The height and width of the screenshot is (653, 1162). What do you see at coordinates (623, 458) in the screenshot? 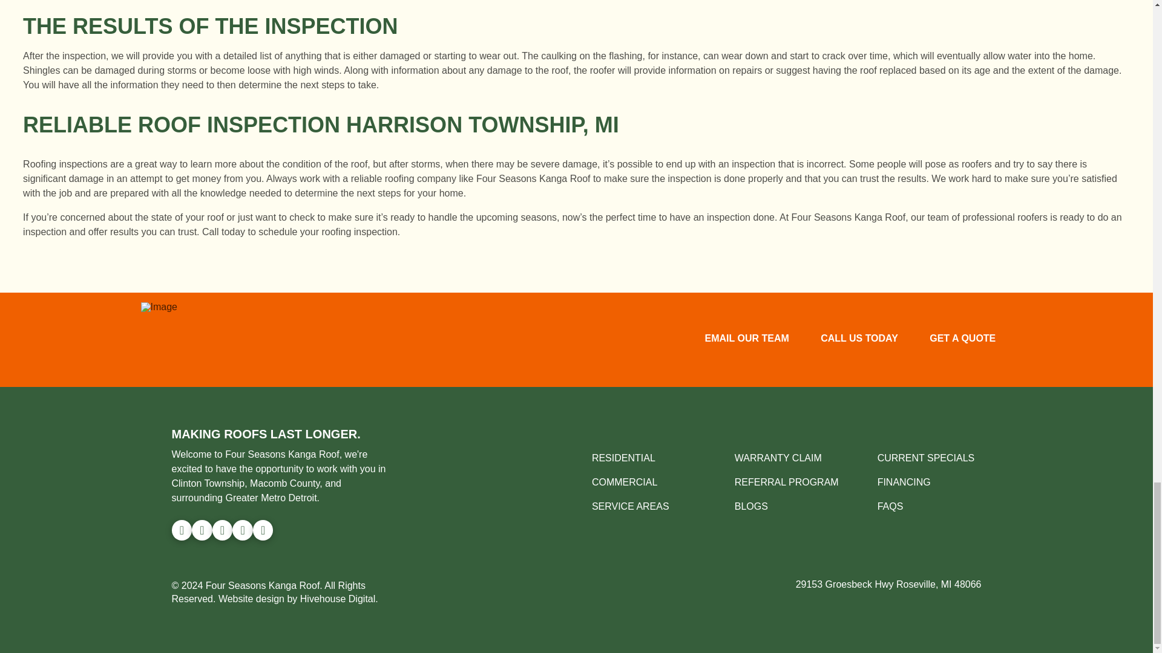
I see `RESIDENTIAL` at bounding box center [623, 458].